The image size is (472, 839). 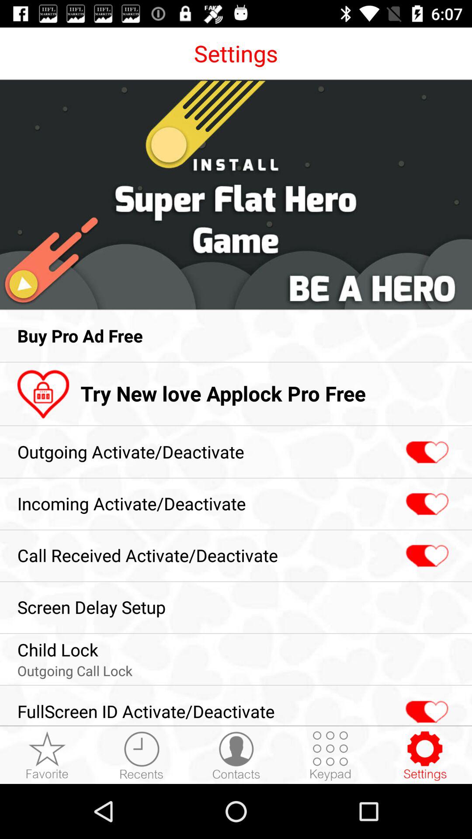 I want to click on select the icon which is on the right side of call received activatedeactivate, so click(x=427, y=556).